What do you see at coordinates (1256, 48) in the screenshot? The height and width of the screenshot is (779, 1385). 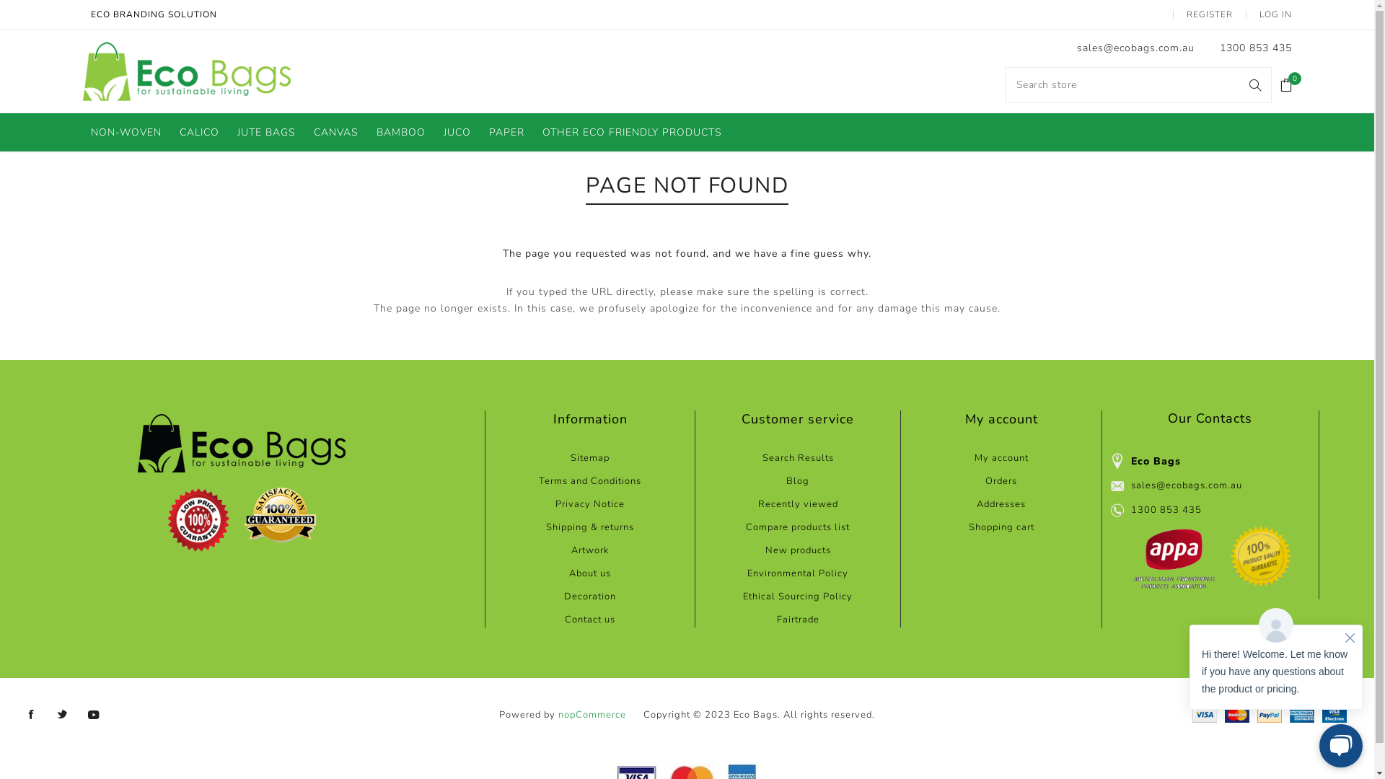 I see `1300 853 435` at bounding box center [1256, 48].